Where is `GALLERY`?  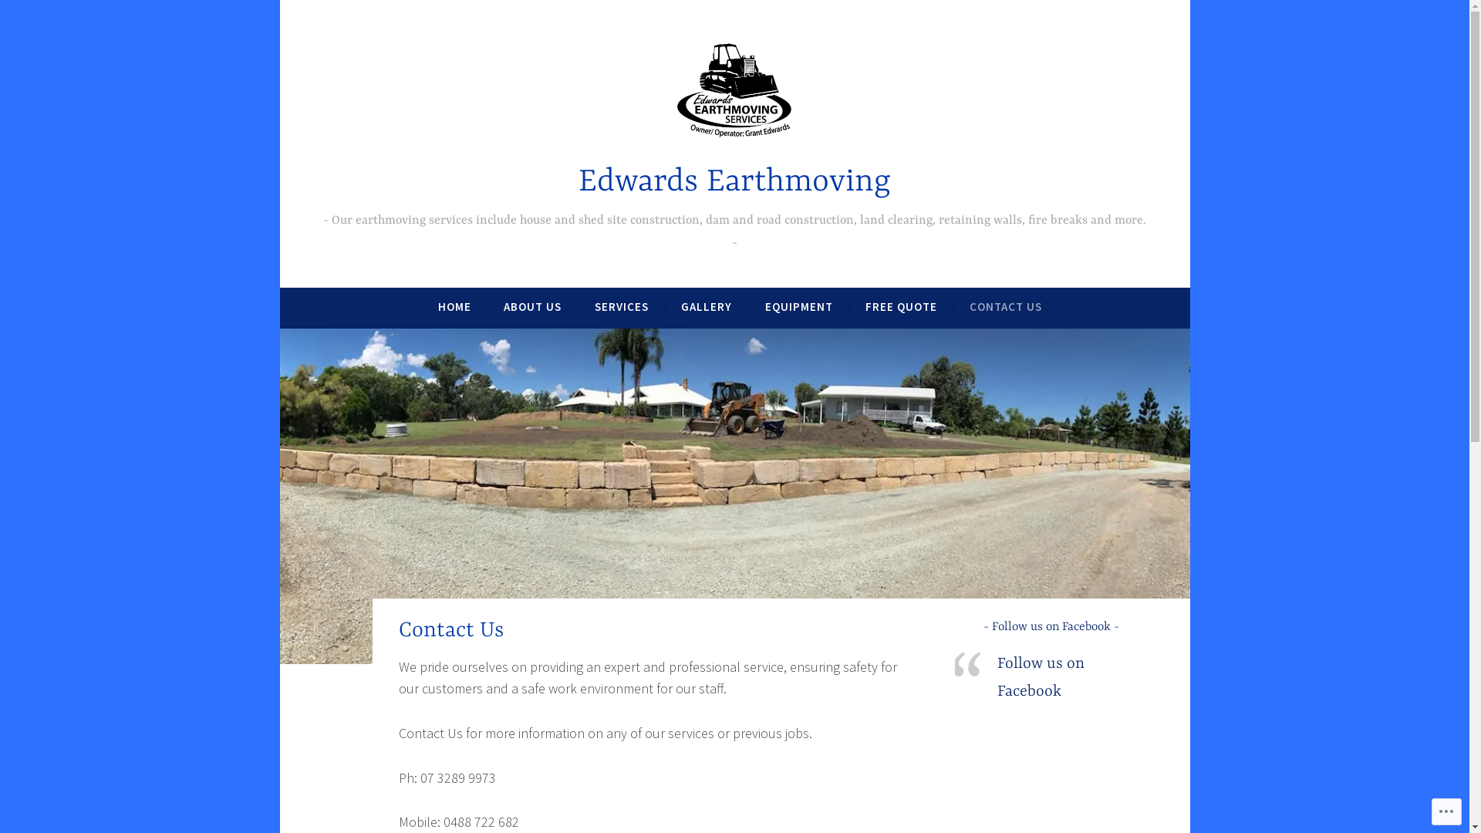
GALLERY is located at coordinates (707, 307).